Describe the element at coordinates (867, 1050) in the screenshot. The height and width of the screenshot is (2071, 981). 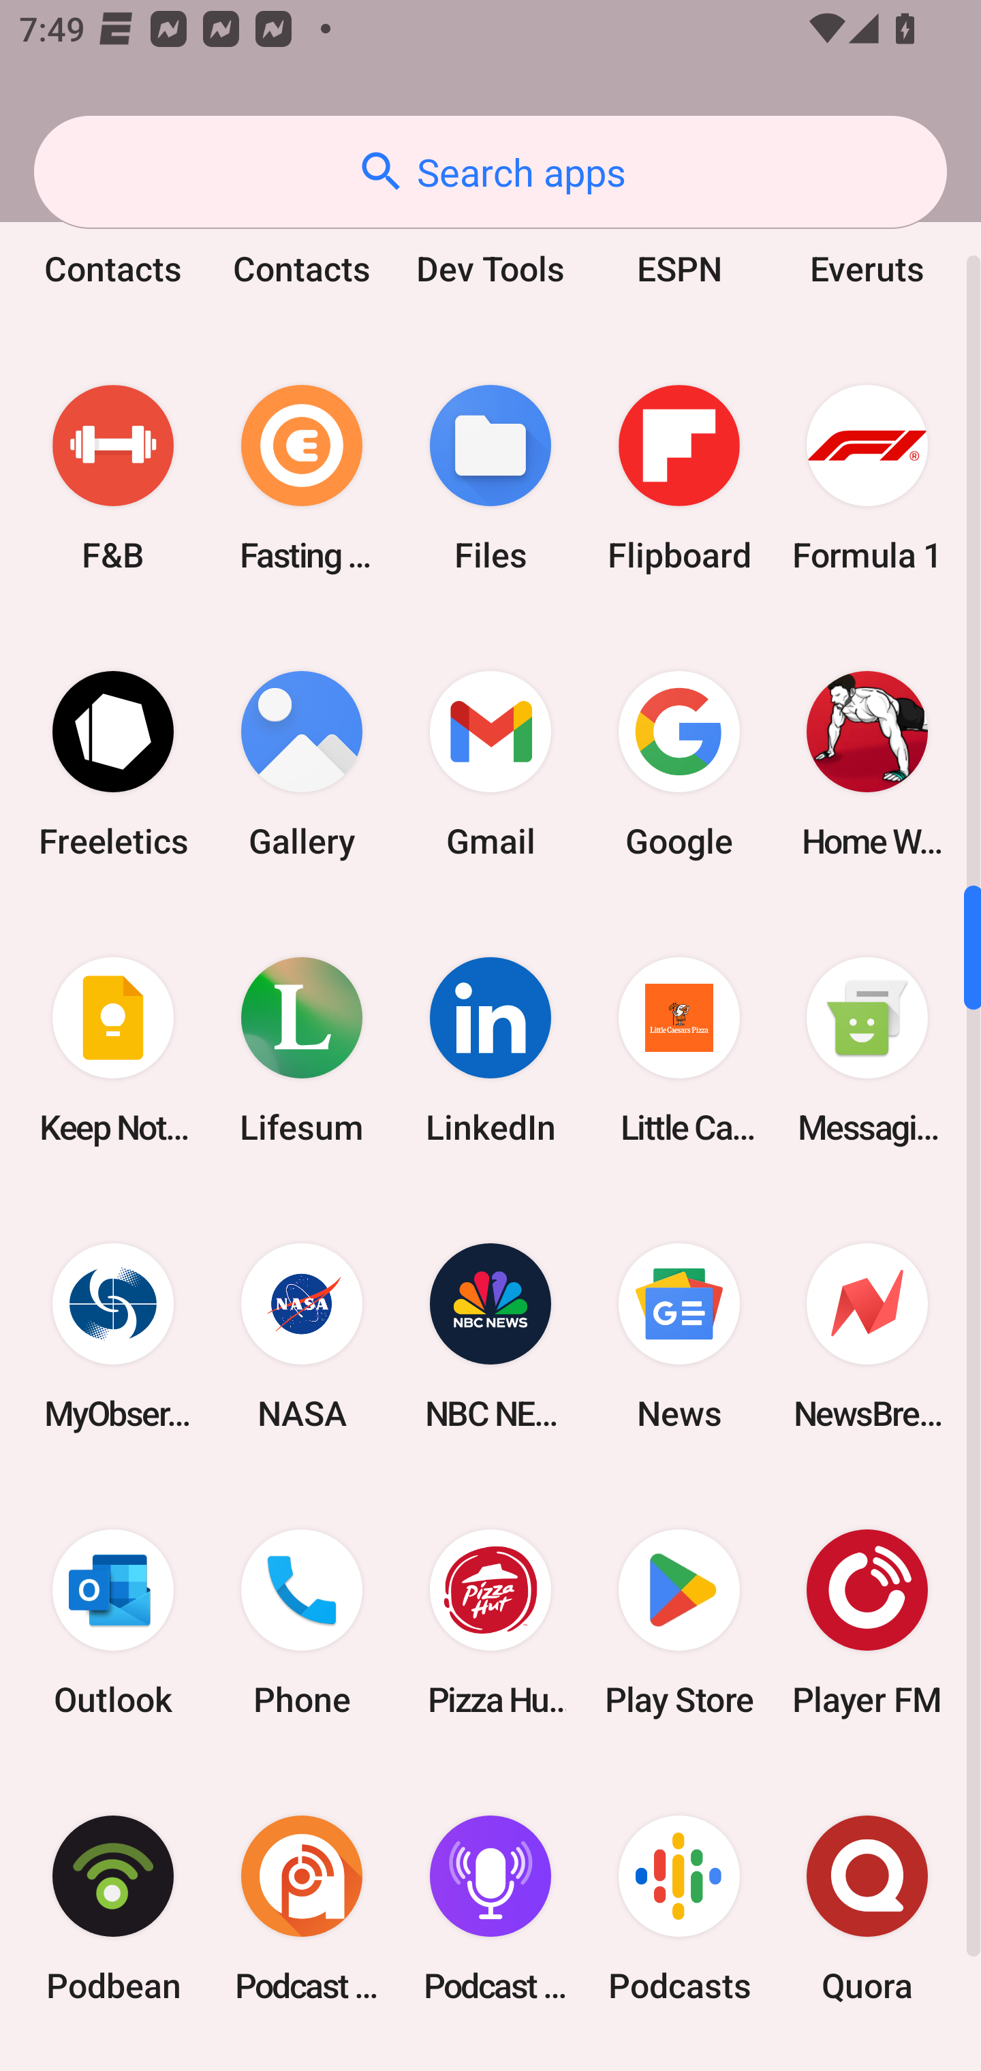
I see `Messaging` at that location.